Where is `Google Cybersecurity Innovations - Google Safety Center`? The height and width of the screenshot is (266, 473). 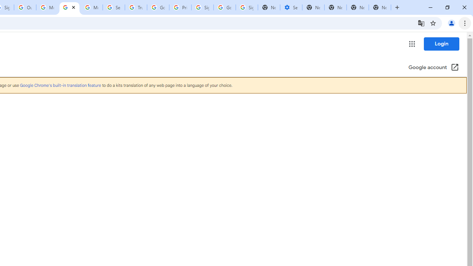 Google Cybersecurity Innovations - Google Safety Center is located at coordinates (225, 7).